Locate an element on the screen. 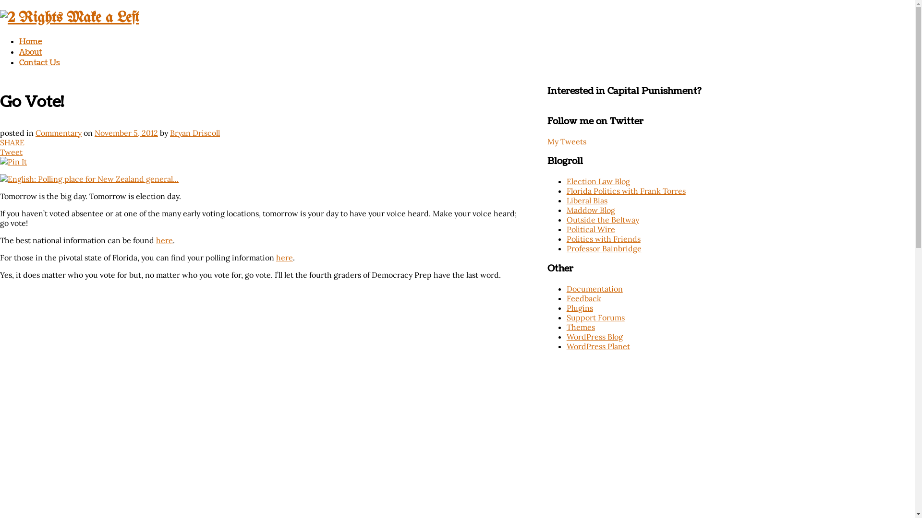 The image size is (922, 518). Bryan Driscoll is located at coordinates (195, 133).